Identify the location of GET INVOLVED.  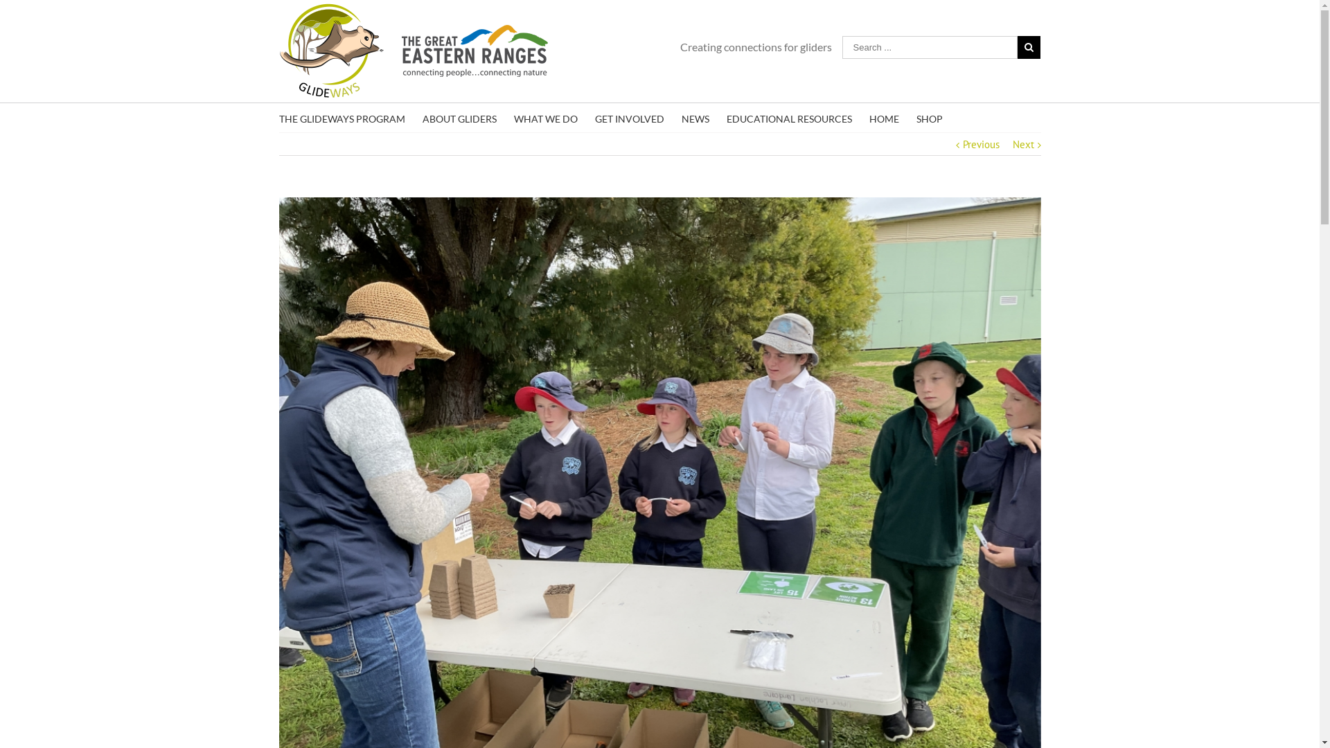
(629, 118).